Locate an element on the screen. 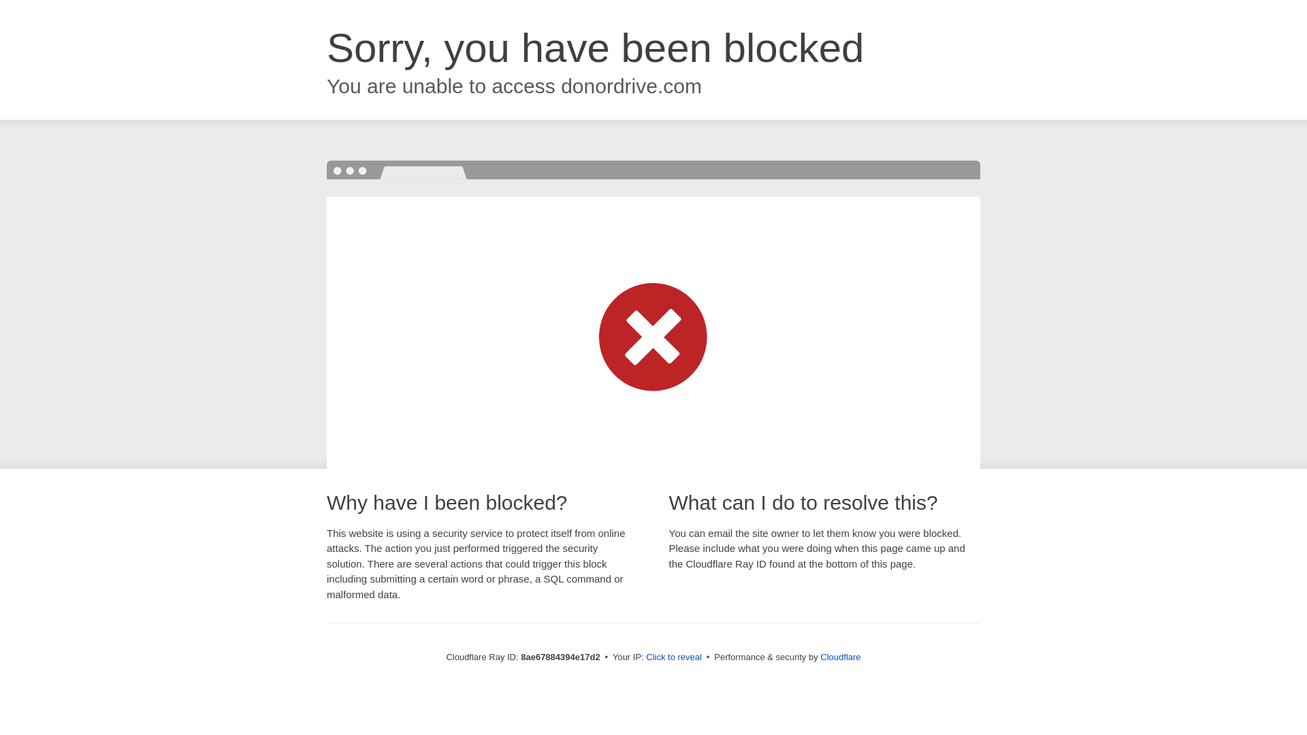  Click to reveal is located at coordinates (674, 657).